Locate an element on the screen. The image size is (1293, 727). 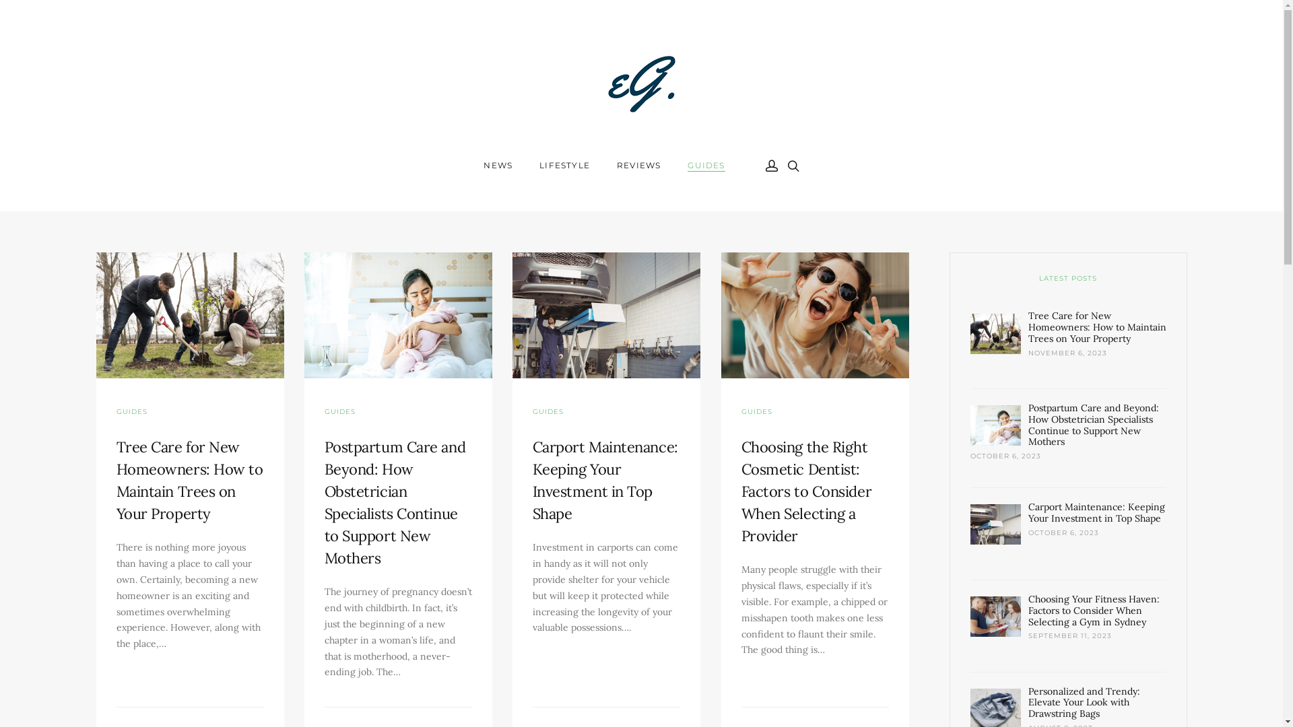
GUIDES is located at coordinates (131, 412).